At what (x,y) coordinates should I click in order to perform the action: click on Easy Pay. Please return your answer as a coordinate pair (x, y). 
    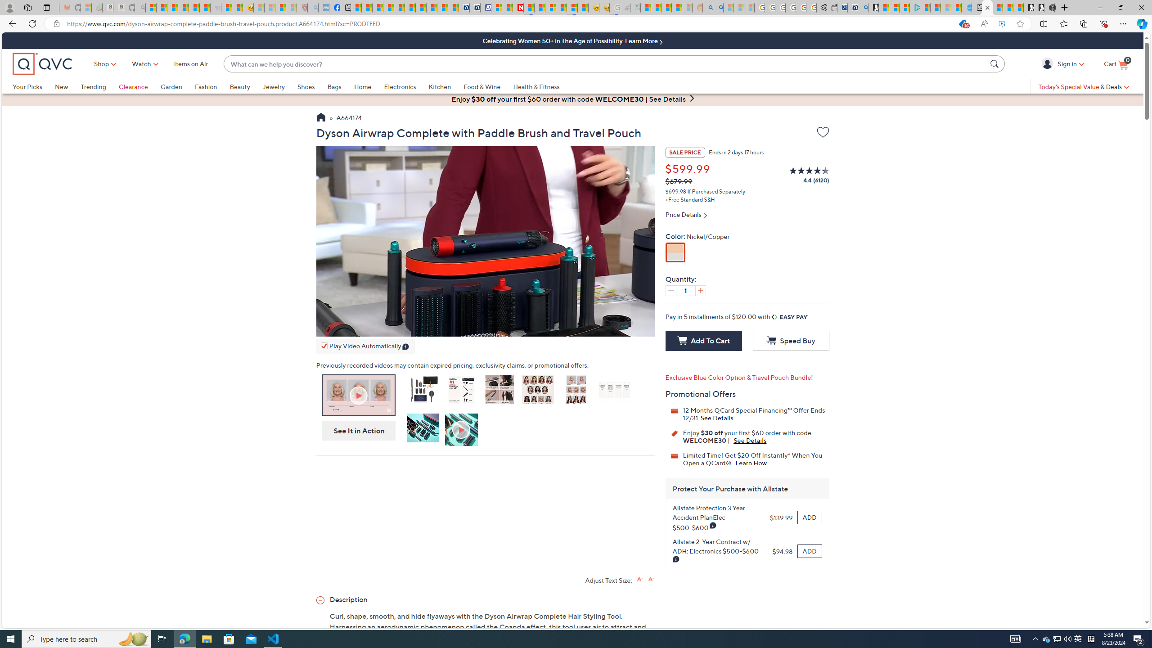
    Looking at the image, I should click on (790, 317).